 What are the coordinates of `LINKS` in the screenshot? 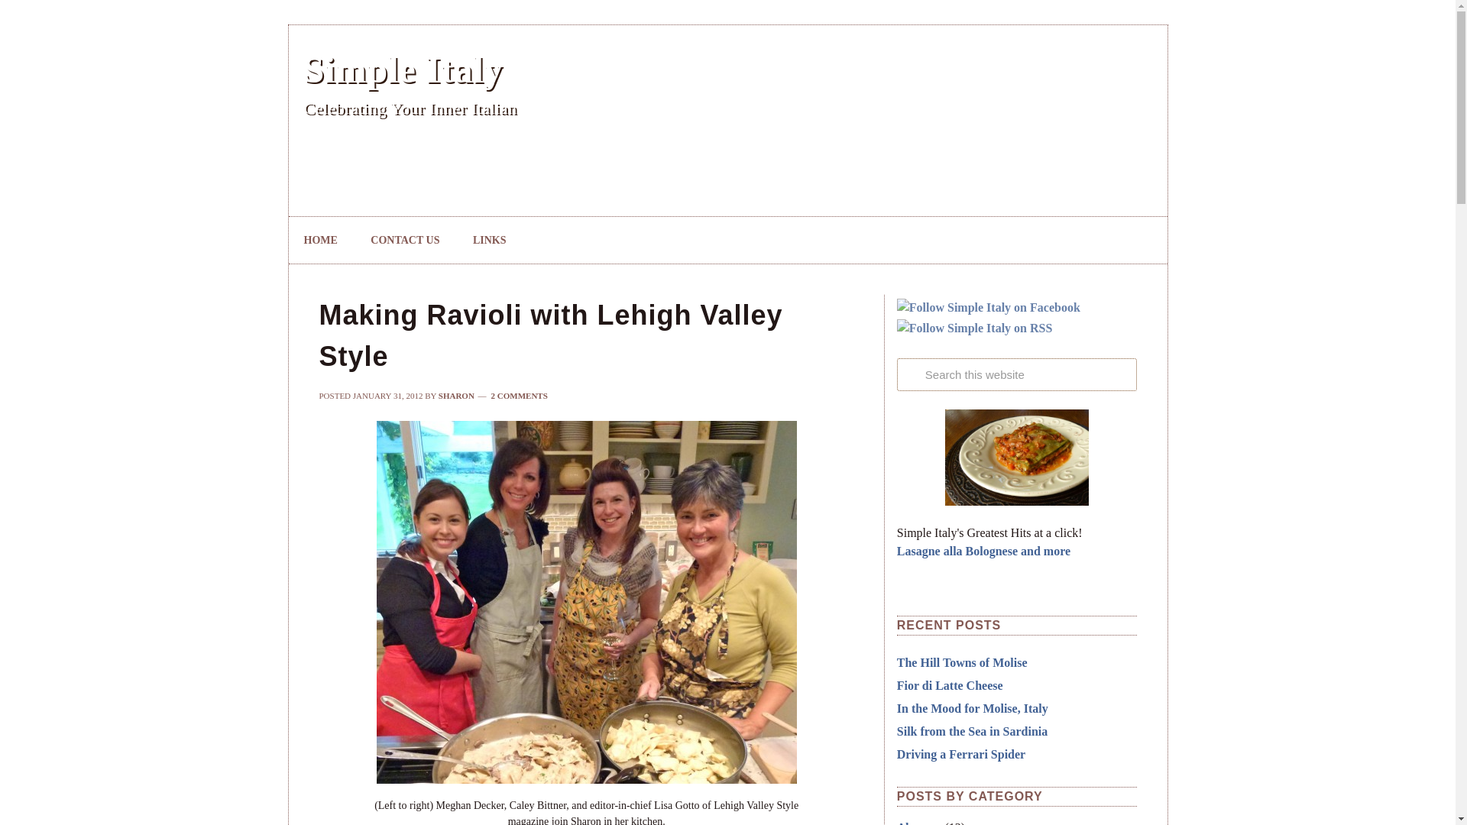 It's located at (490, 240).